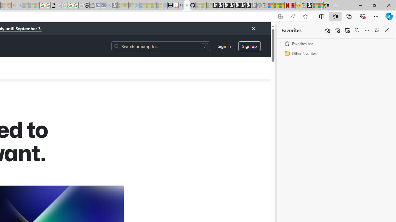  I want to click on App available. Install GitHub, so click(280, 16).